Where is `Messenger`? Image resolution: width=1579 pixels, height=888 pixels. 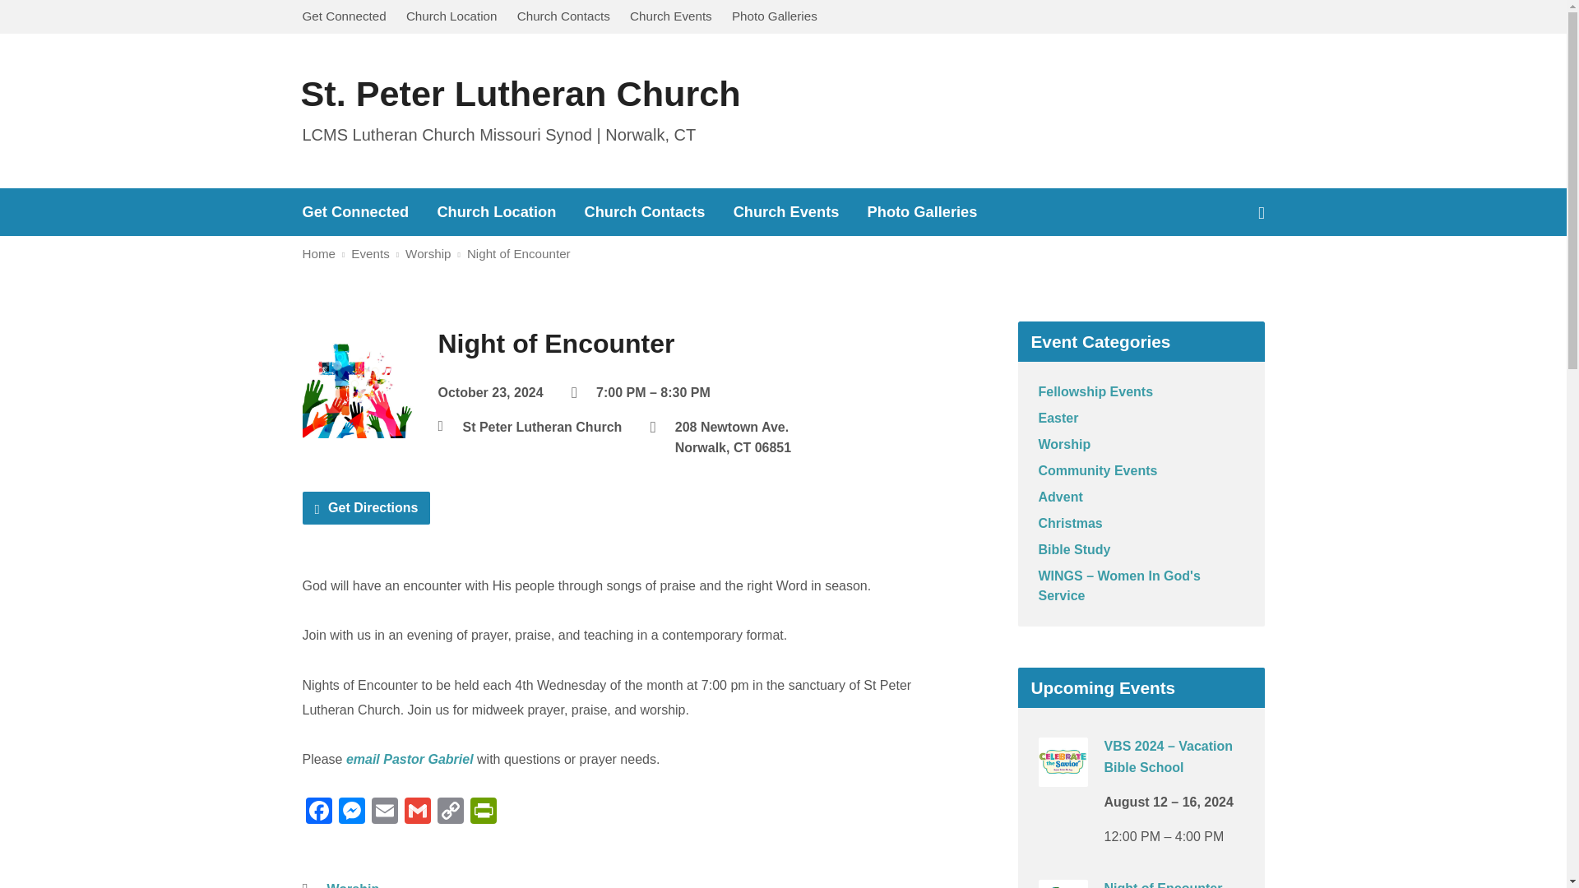 Messenger is located at coordinates (351, 812).